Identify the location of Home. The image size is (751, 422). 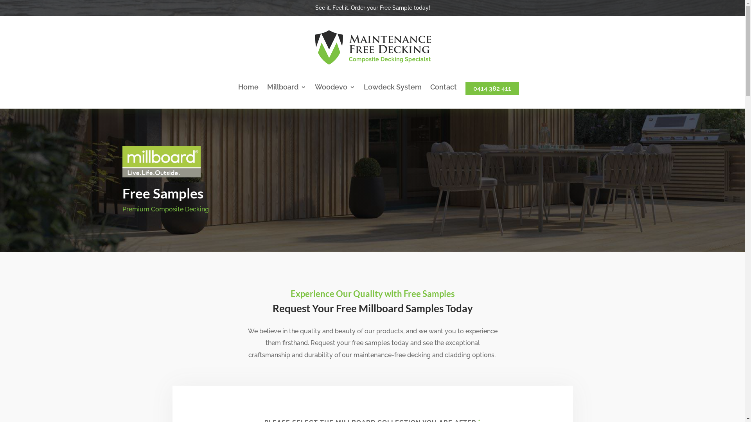
(248, 89).